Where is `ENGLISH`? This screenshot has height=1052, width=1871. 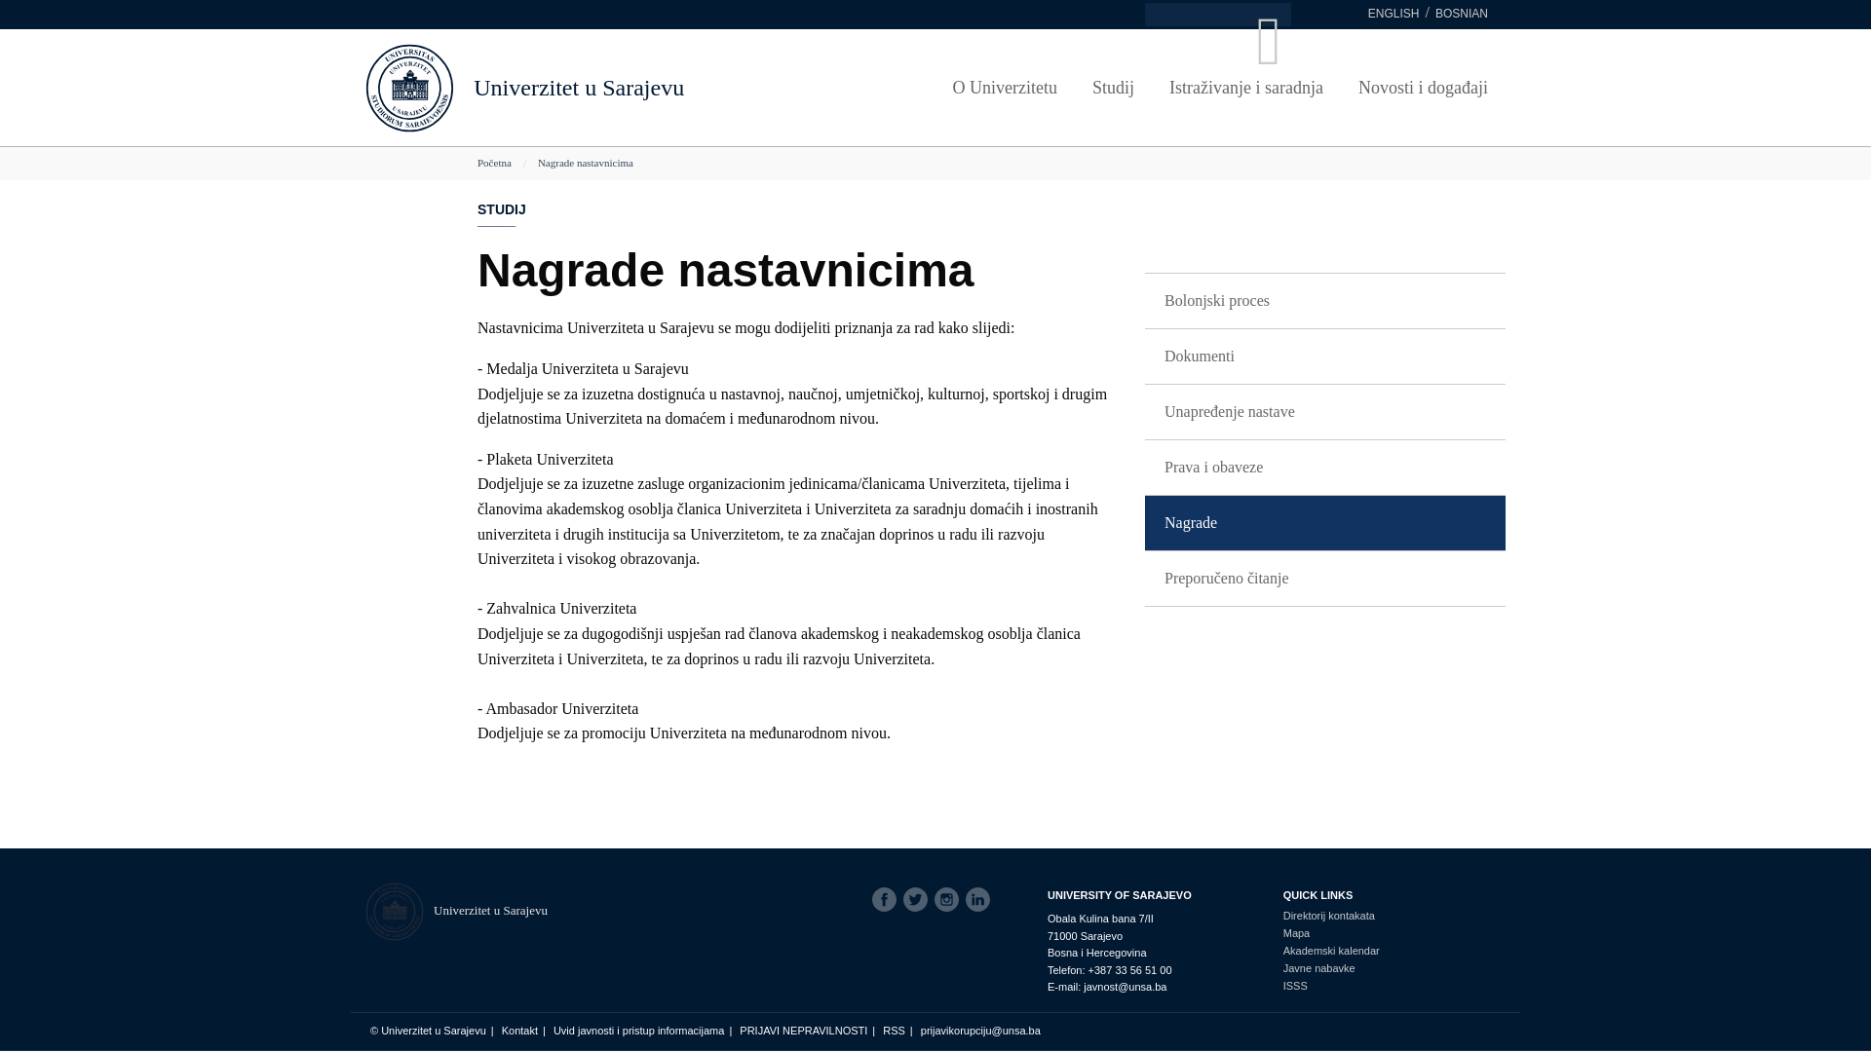
ENGLISH is located at coordinates (1394, 14).